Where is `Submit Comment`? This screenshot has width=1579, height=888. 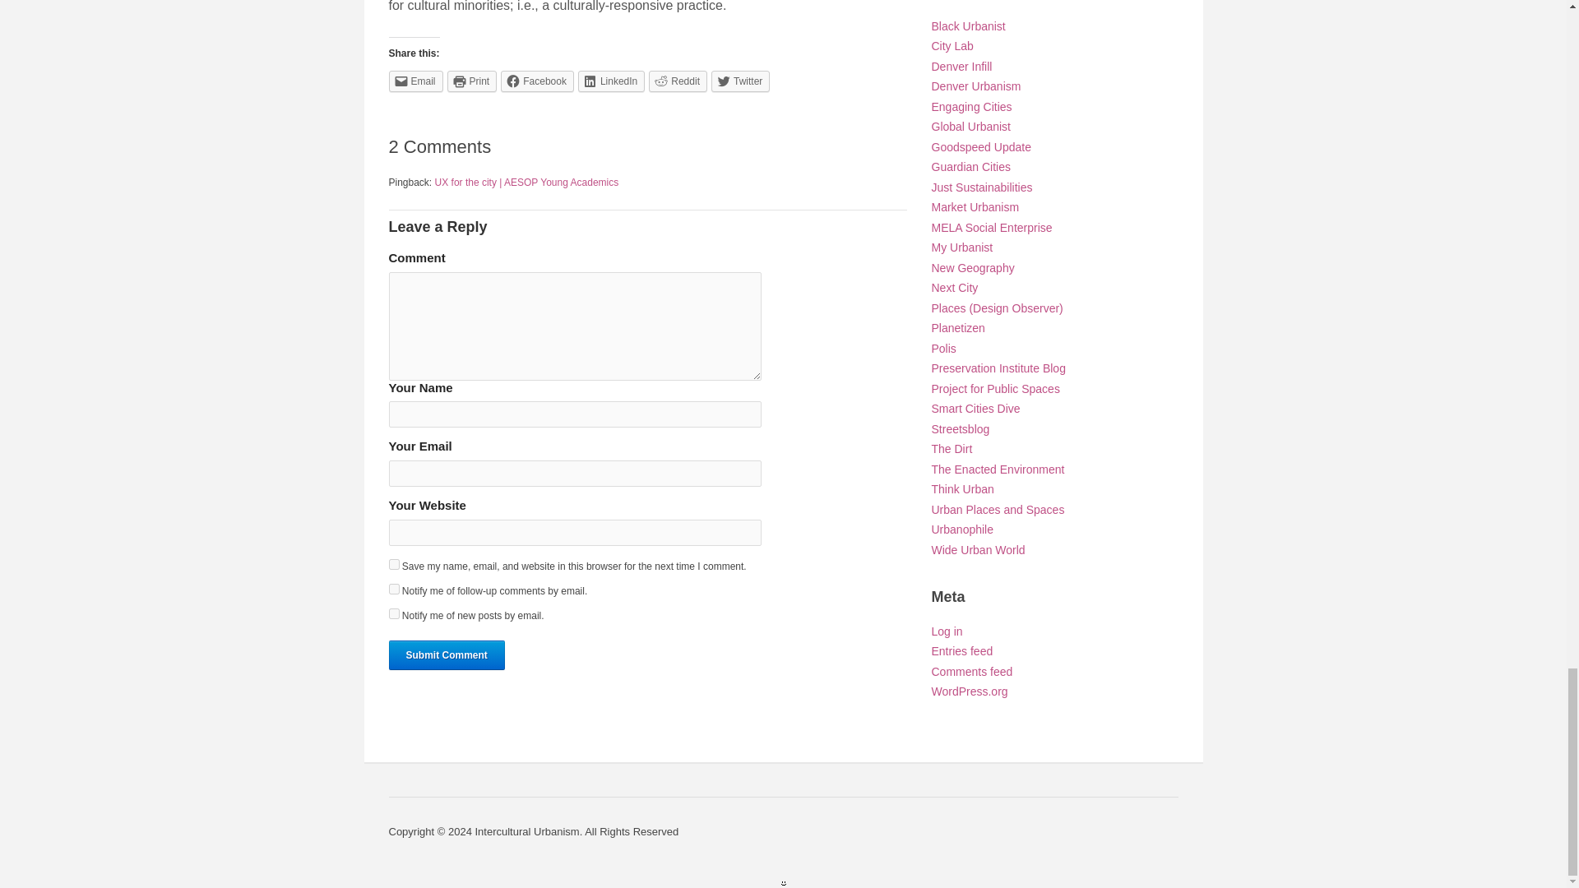
Submit Comment is located at coordinates (446, 654).